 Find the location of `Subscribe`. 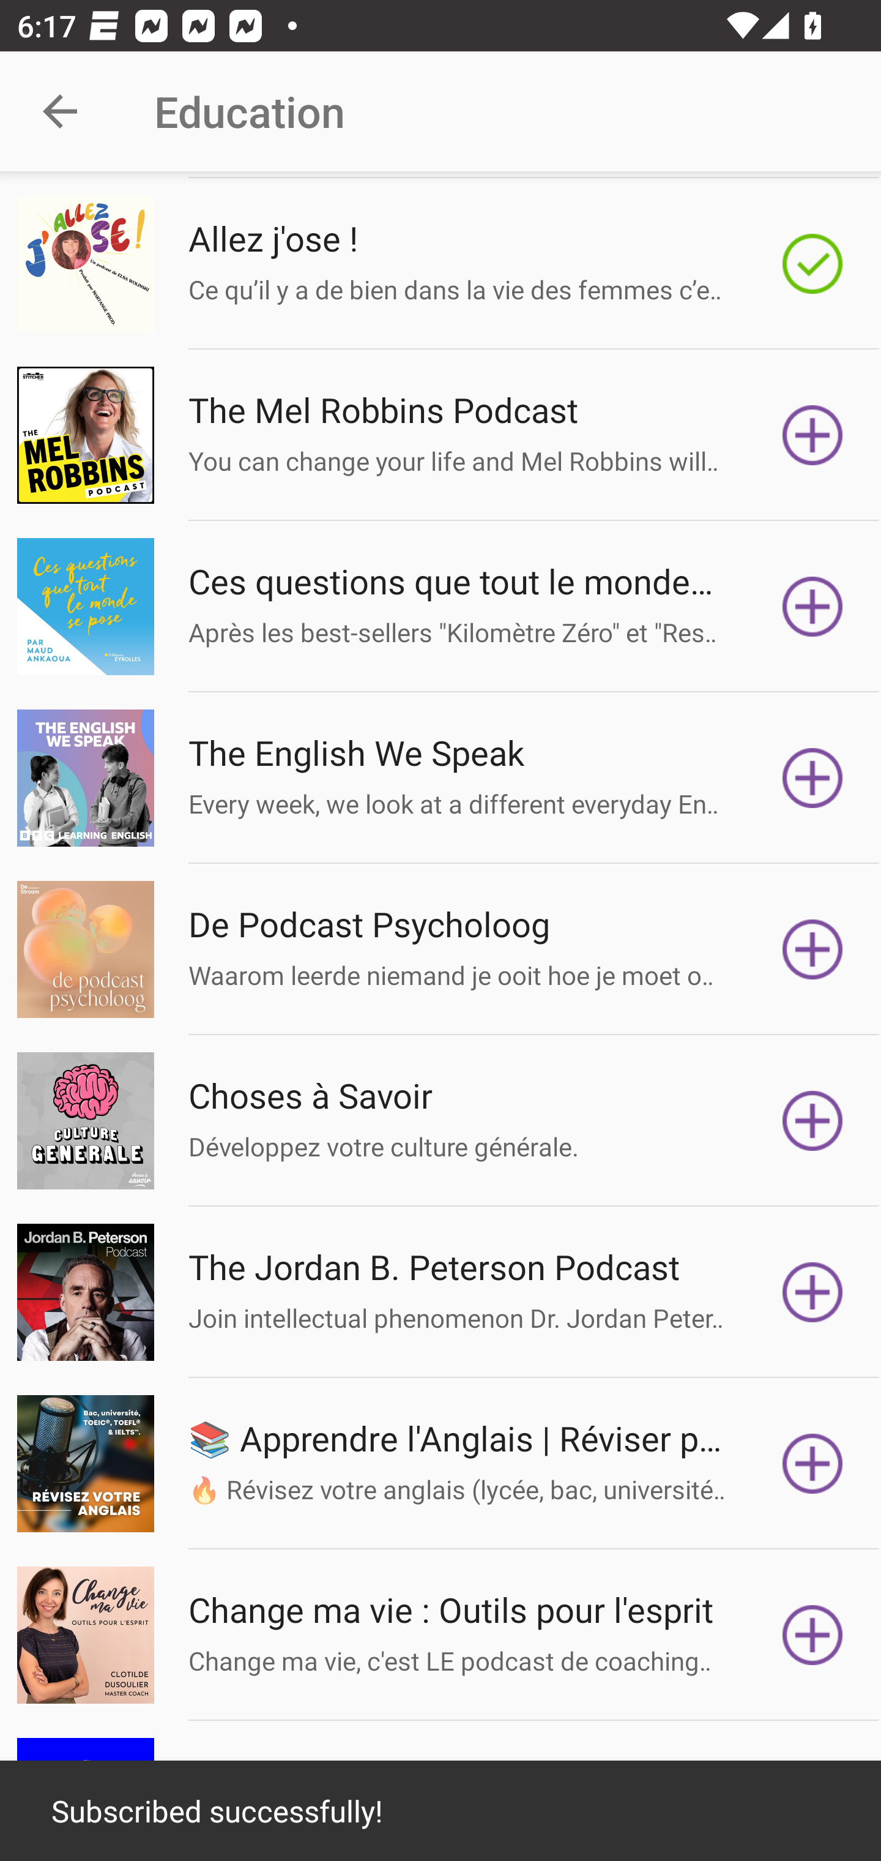

Subscribe is located at coordinates (812, 1634).